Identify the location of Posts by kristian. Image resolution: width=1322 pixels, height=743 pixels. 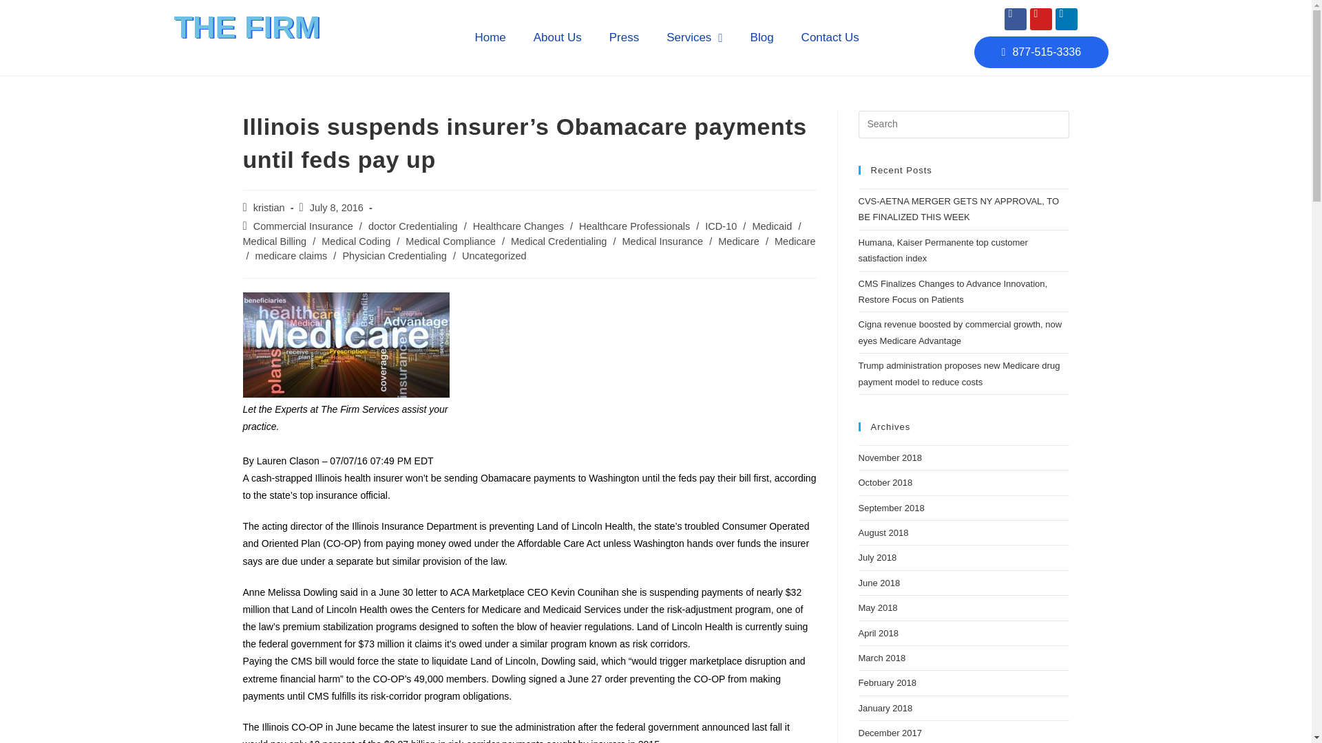
(269, 207).